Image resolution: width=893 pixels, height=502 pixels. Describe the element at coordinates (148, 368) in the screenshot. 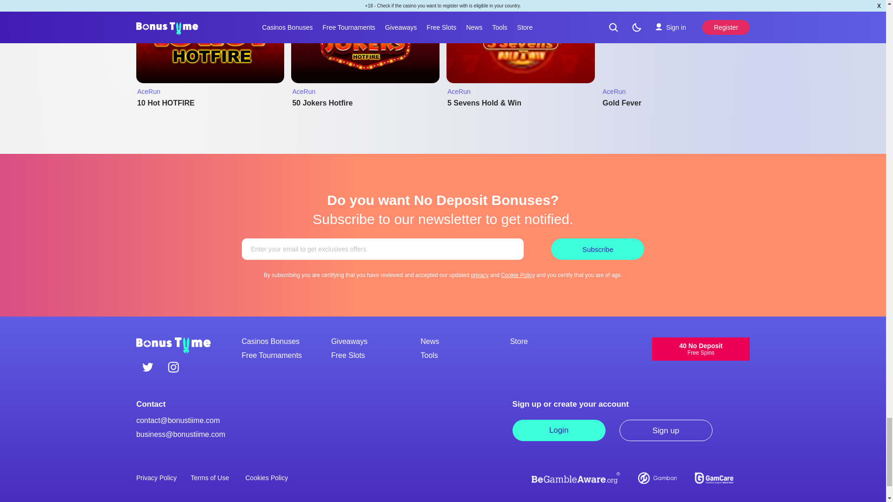

I see `Twitter` at that location.